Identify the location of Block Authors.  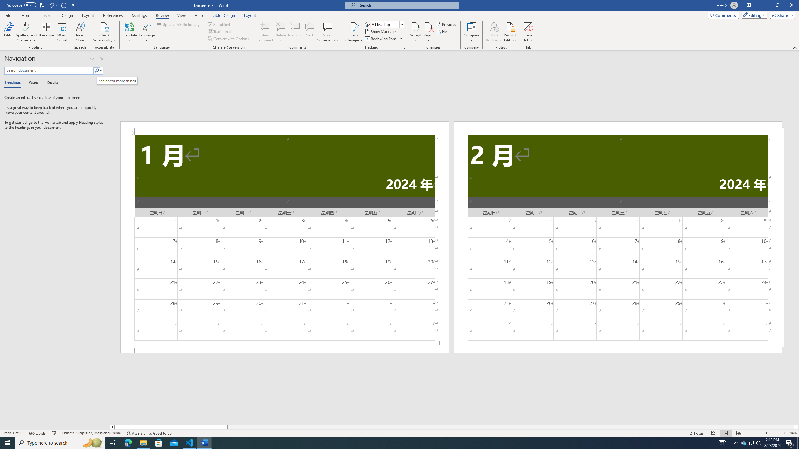
(494, 27).